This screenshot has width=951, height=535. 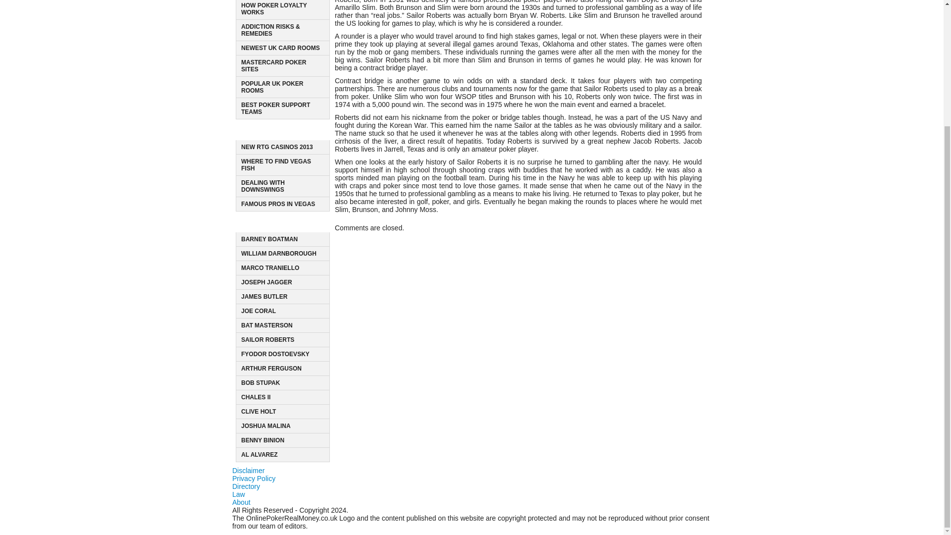 What do you see at coordinates (266, 426) in the screenshot?
I see `NEW RTG CASINOS 2013` at bounding box center [266, 426].